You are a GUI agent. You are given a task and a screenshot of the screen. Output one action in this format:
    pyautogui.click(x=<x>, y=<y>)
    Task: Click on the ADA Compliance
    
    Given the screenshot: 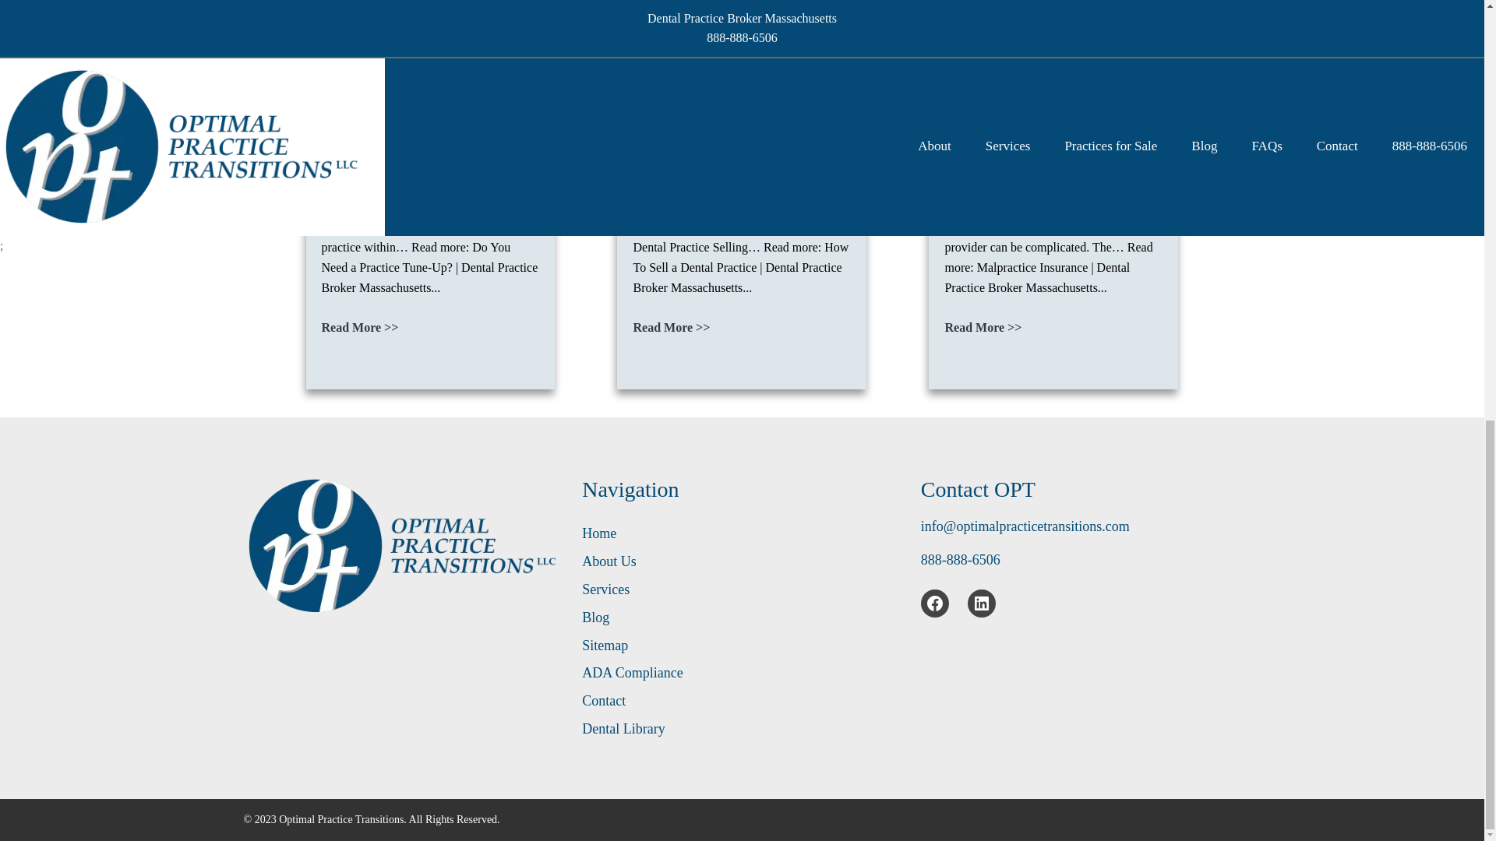 What is the action you would take?
    pyautogui.click(x=631, y=673)
    